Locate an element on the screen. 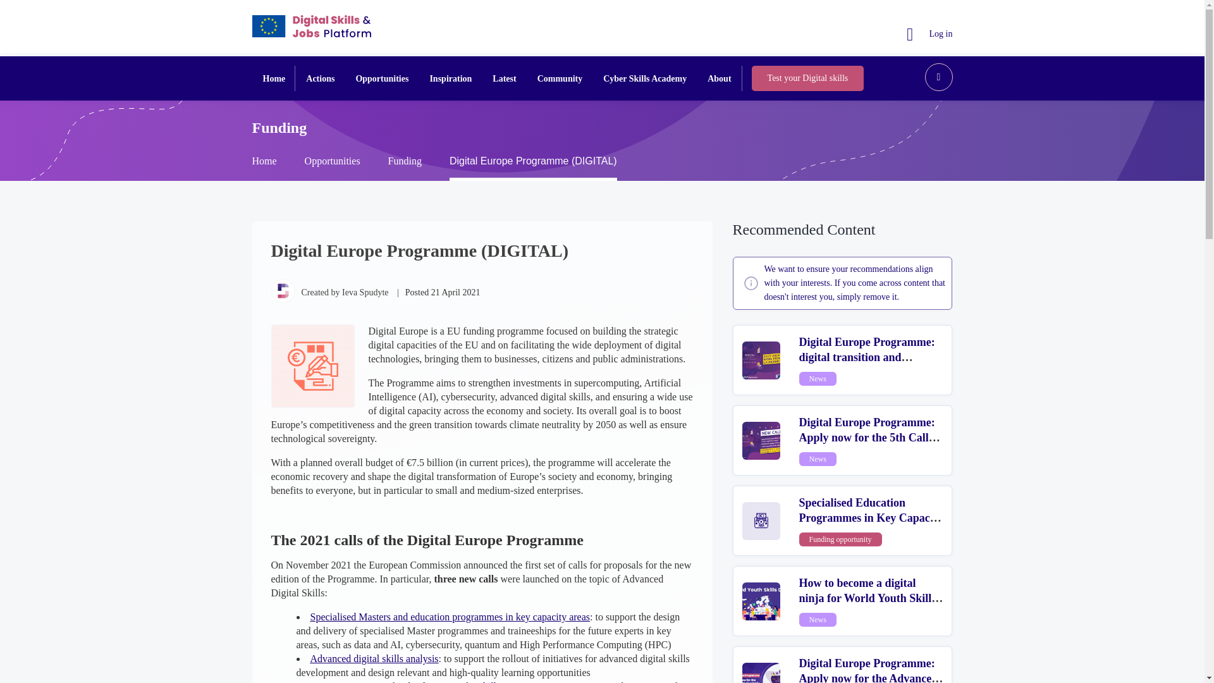  Community is located at coordinates (560, 78).